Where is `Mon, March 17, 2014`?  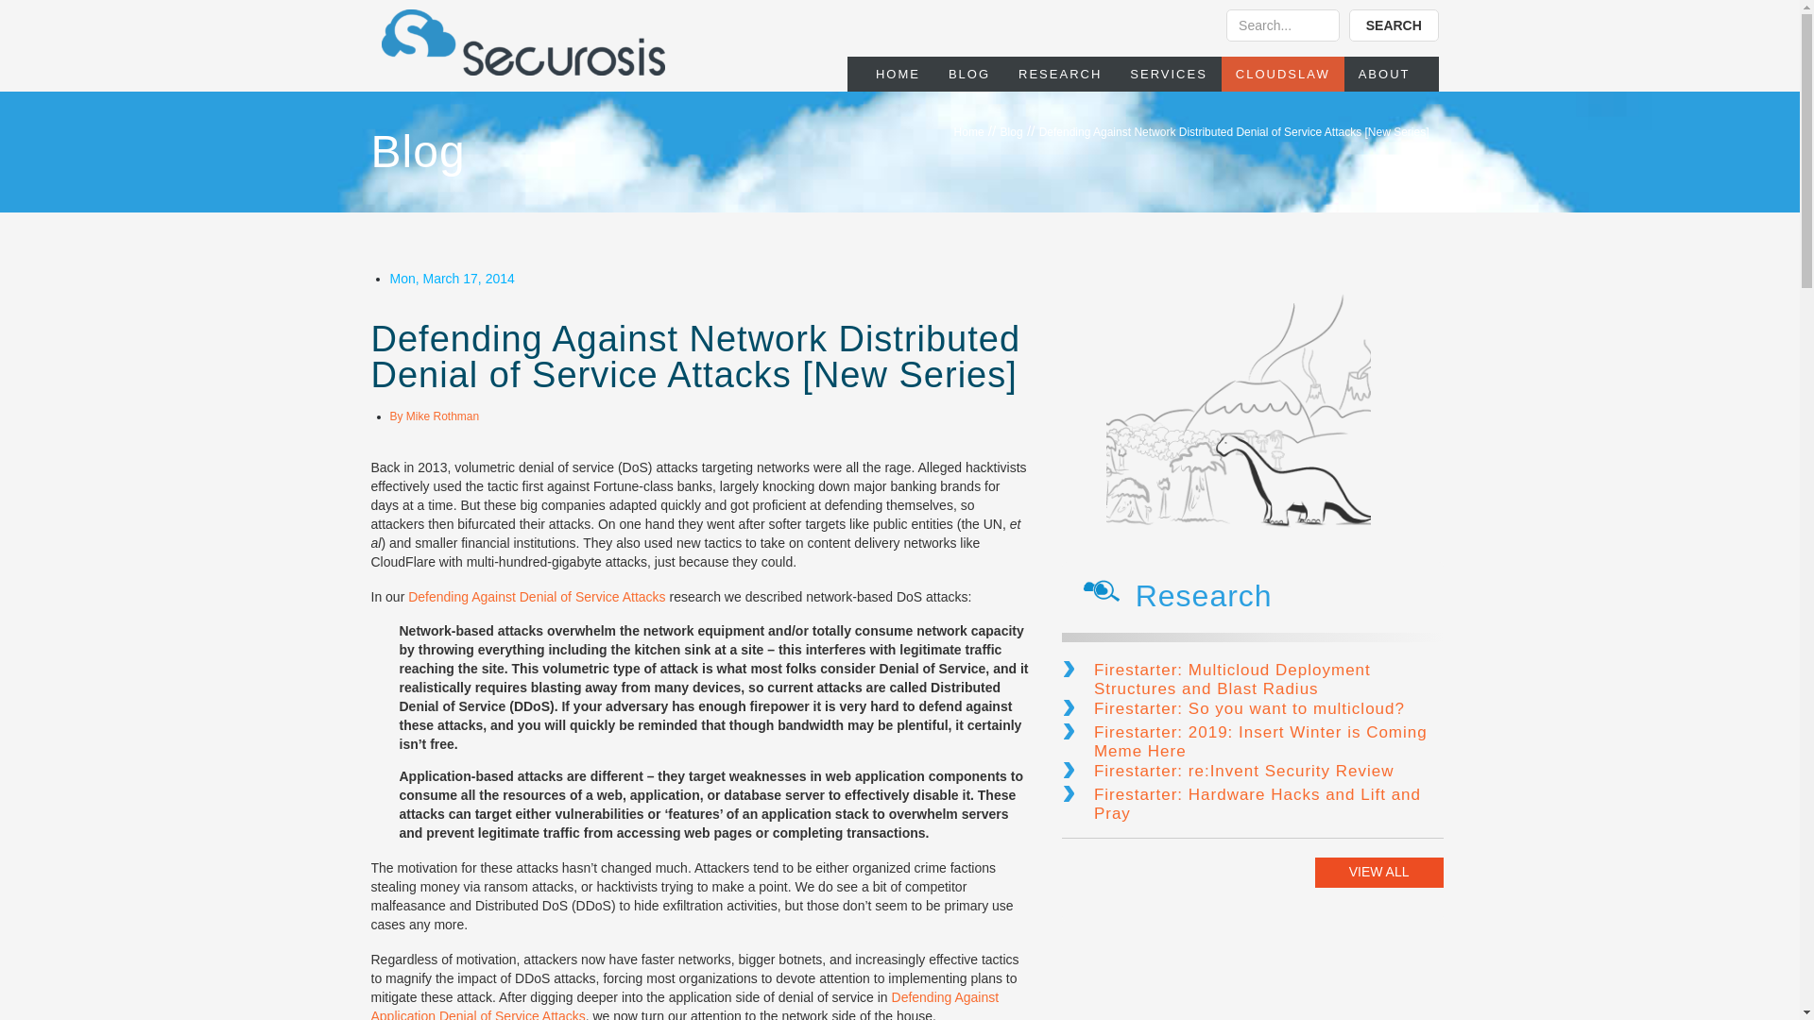 Mon, March 17, 2014 is located at coordinates (452, 279).